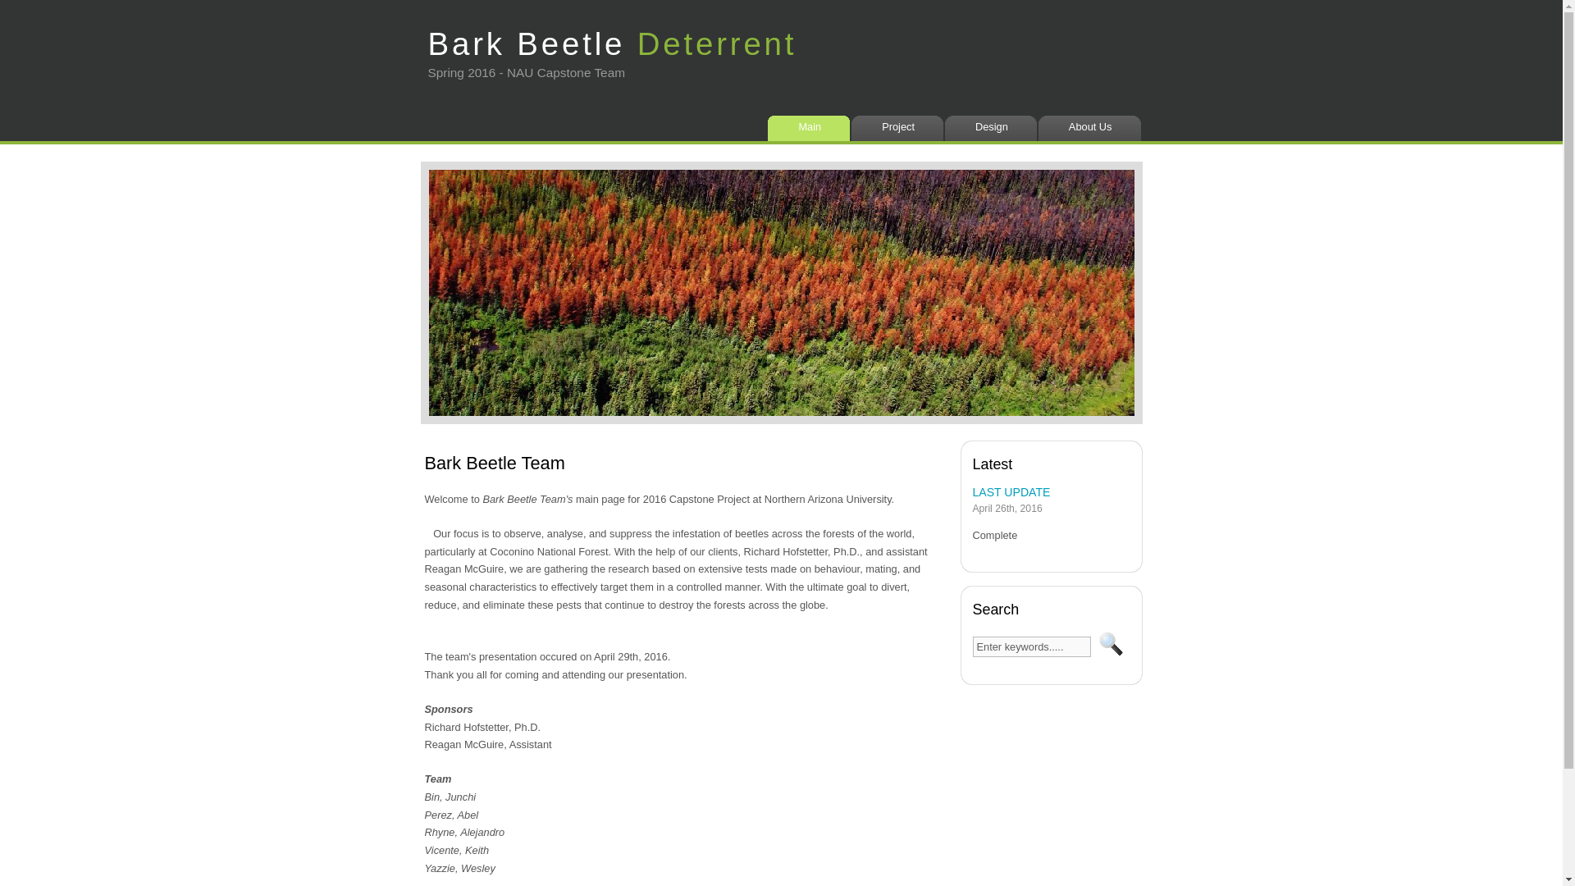  Describe the element at coordinates (994, 128) in the screenshot. I see `Design` at that location.